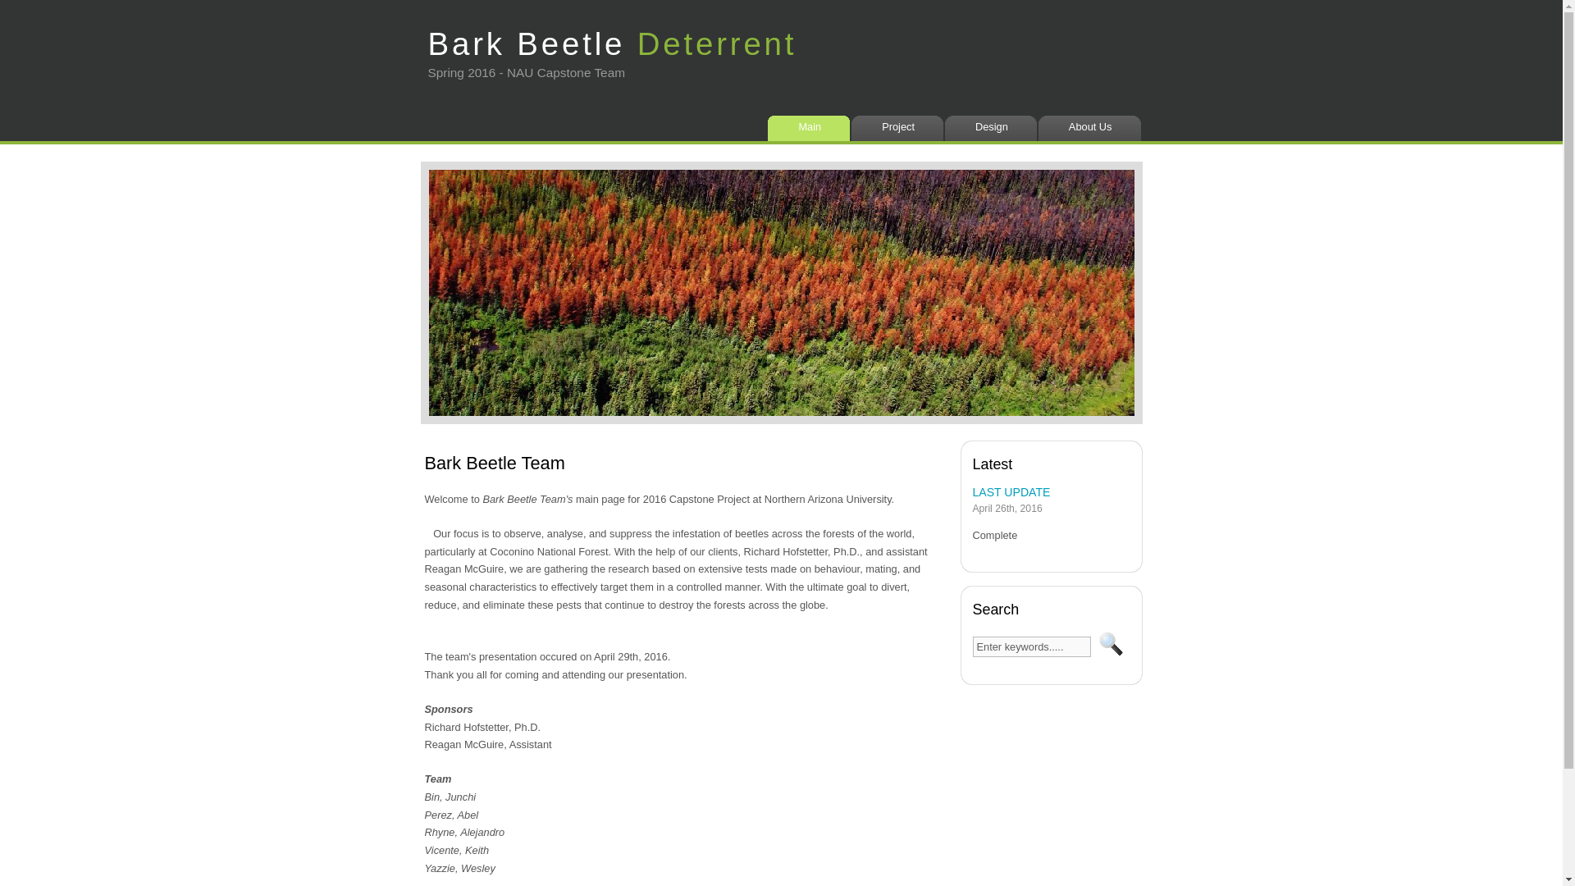  Describe the element at coordinates (994, 128) in the screenshot. I see `Design` at that location.